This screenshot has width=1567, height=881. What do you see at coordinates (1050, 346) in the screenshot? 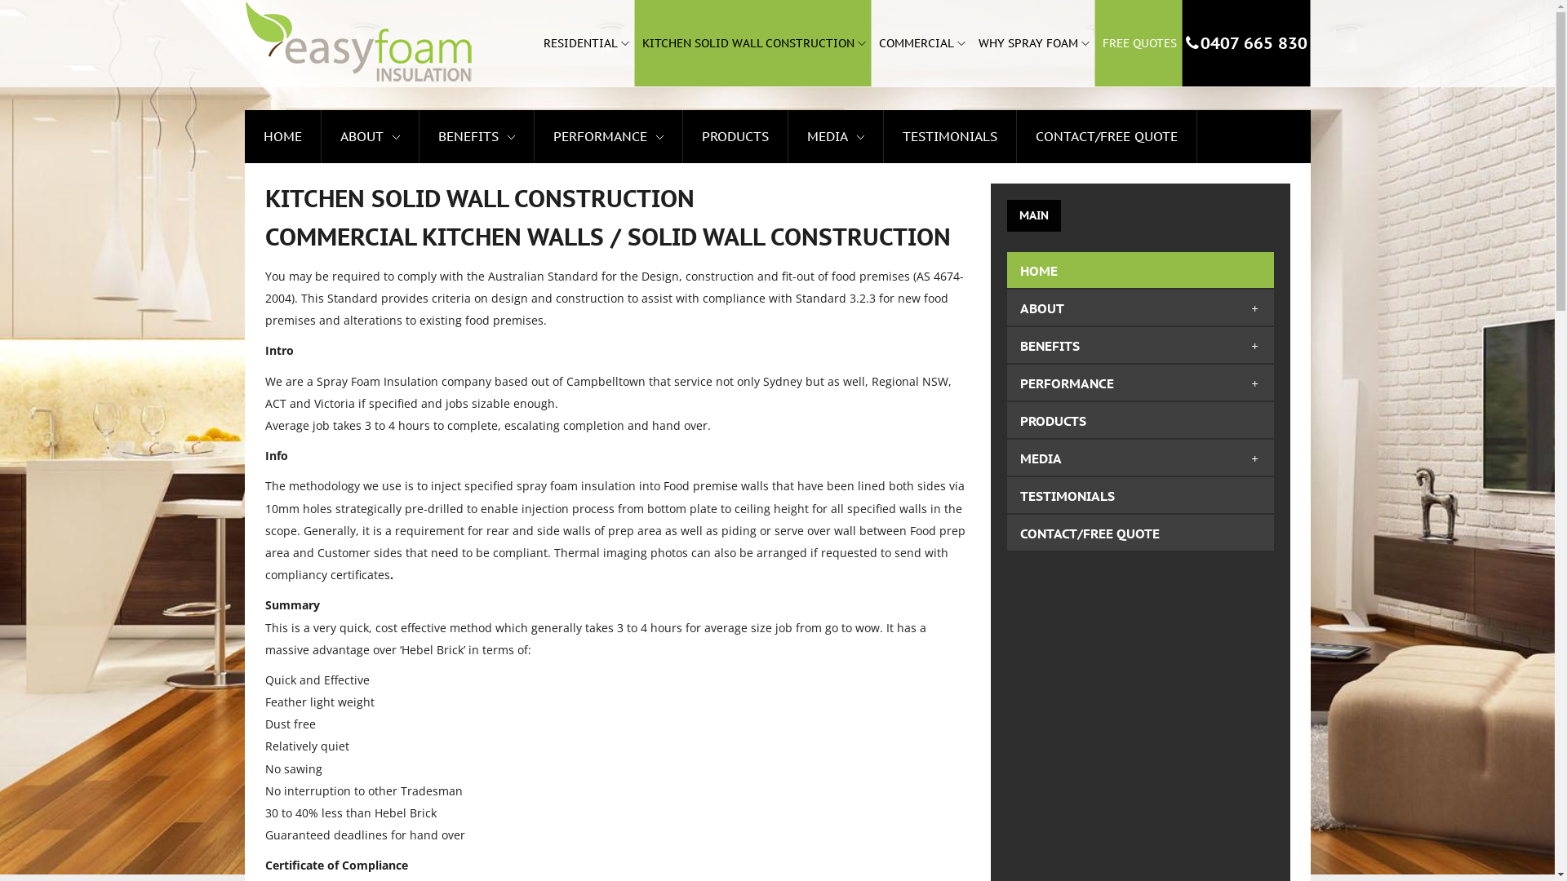
I see `BENEFITS` at bounding box center [1050, 346].